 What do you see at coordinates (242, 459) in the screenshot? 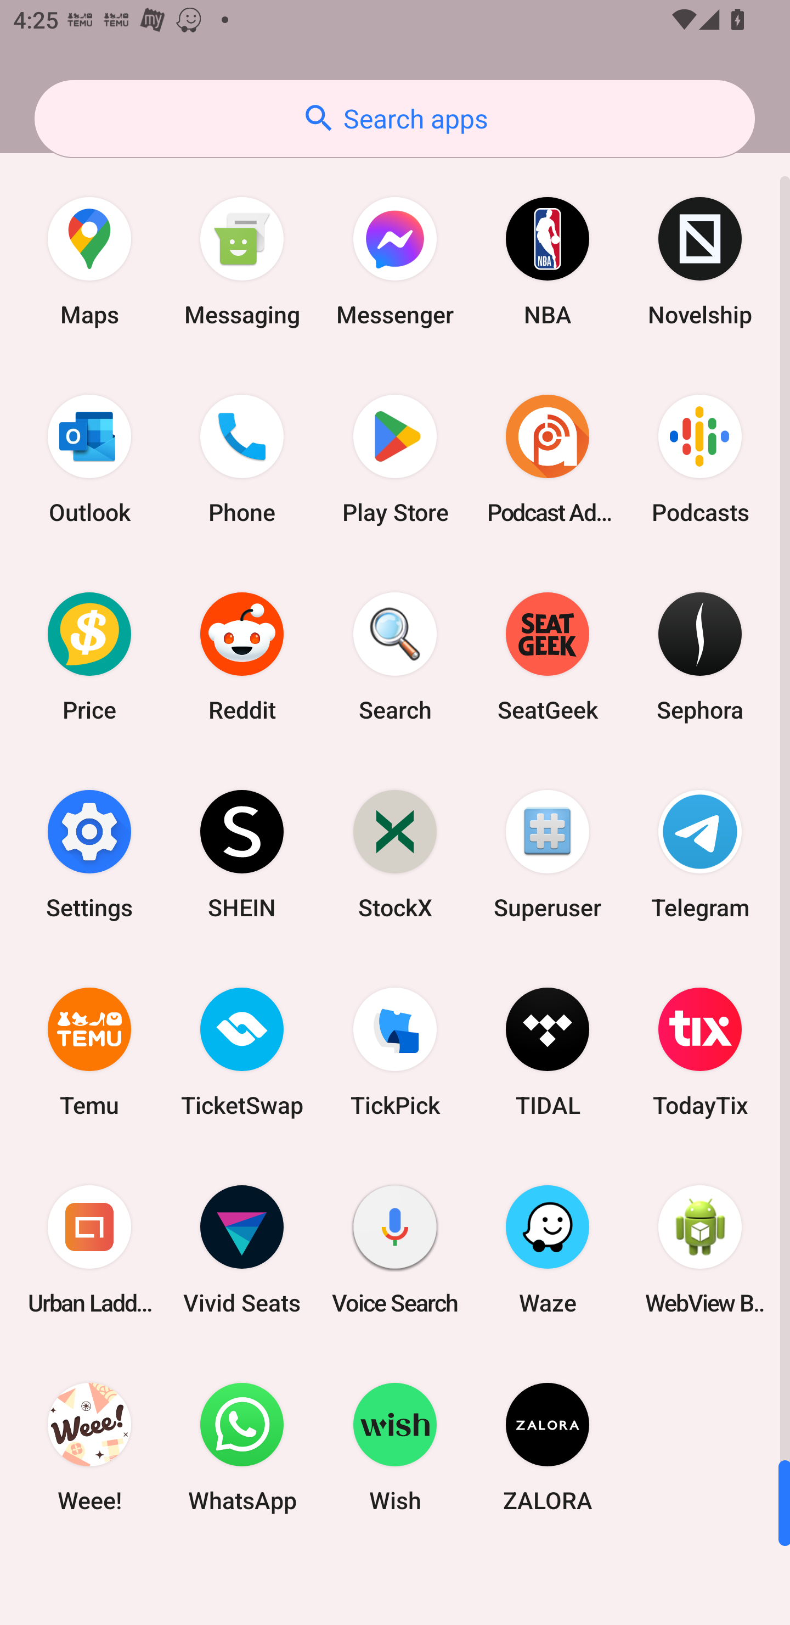
I see `Phone` at bounding box center [242, 459].